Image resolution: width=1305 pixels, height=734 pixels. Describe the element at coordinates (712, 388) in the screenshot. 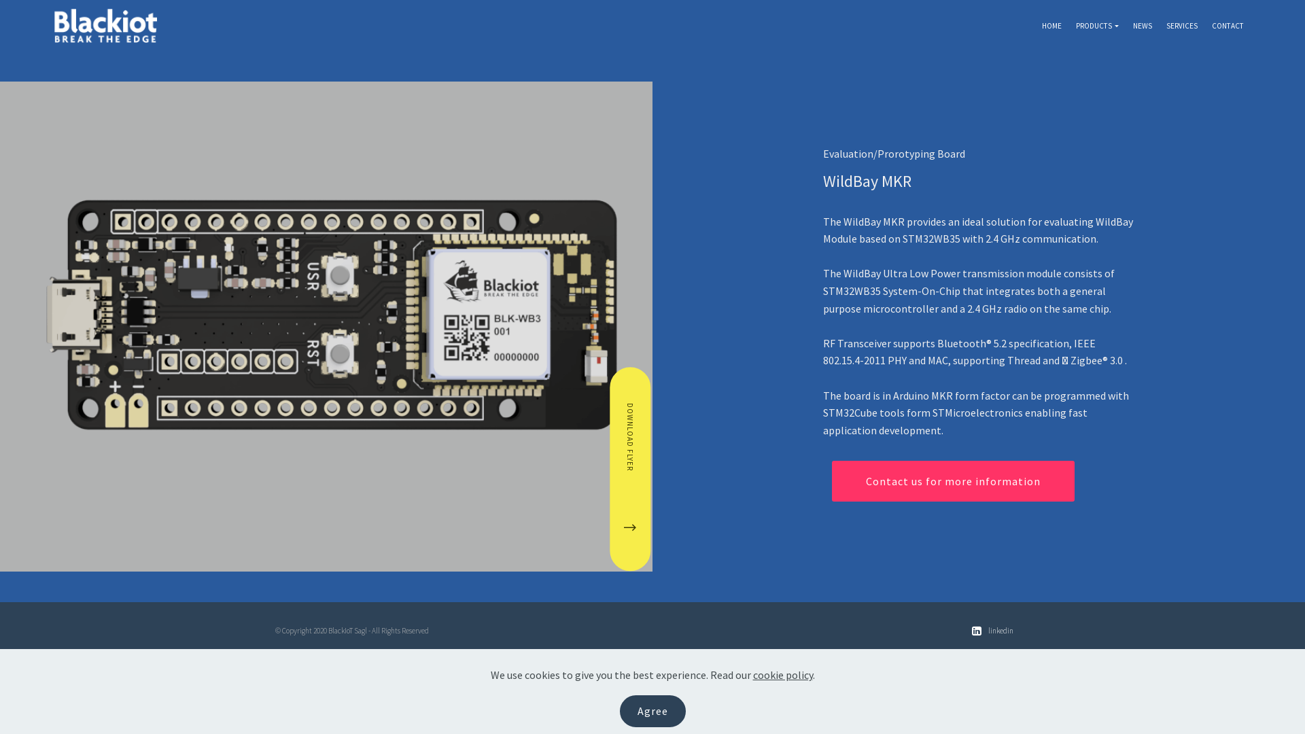

I see `DOWNLOAD FLYER` at that location.